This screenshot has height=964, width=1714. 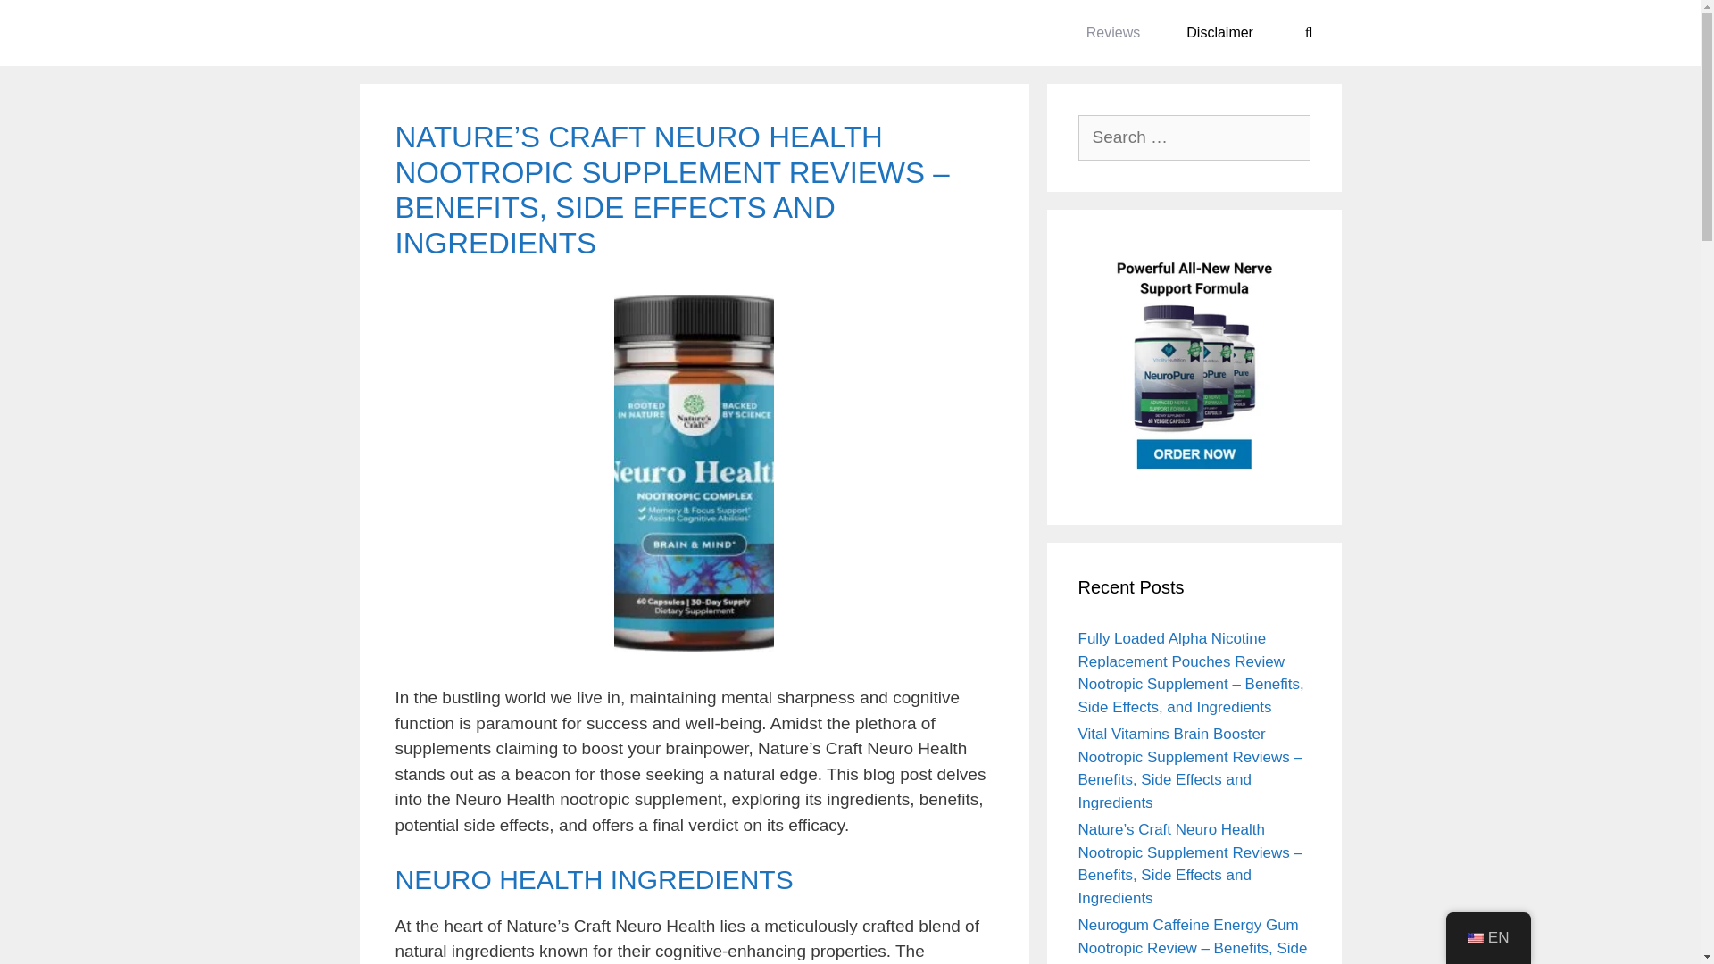 What do you see at coordinates (1475, 938) in the screenshot?
I see `English` at bounding box center [1475, 938].